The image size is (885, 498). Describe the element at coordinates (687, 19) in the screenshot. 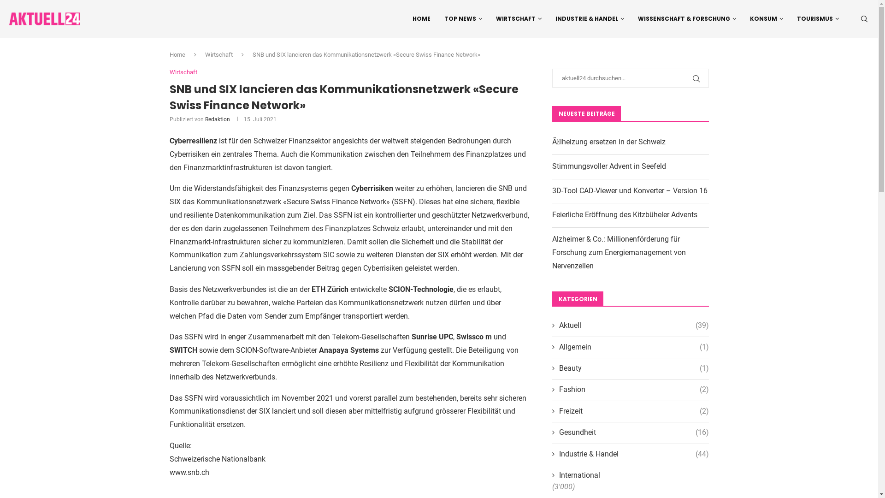

I see `WISSENSCHAFT & FORSCHUNG` at that location.